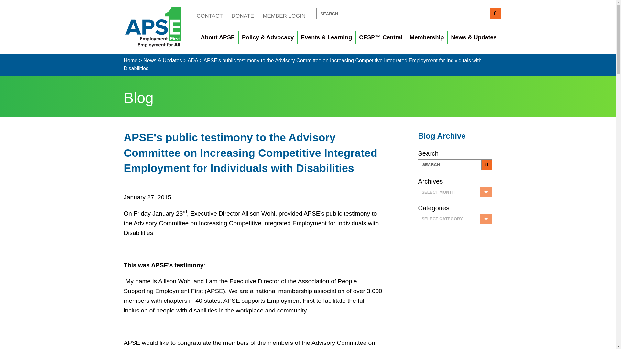  Describe the element at coordinates (243, 16) in the screenshot. I see `DONATE` at that location.